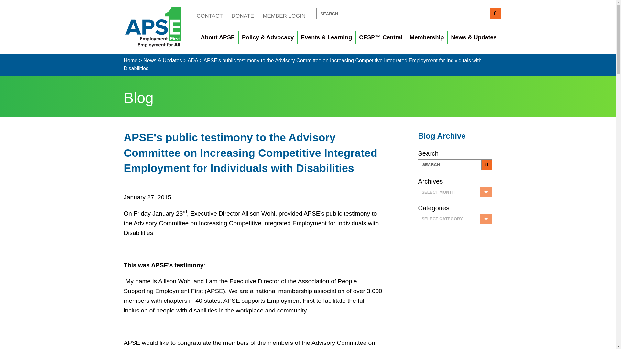  Describe the element at coordinates (243, 16) in the screenshot. I see `DONATE` at that location.